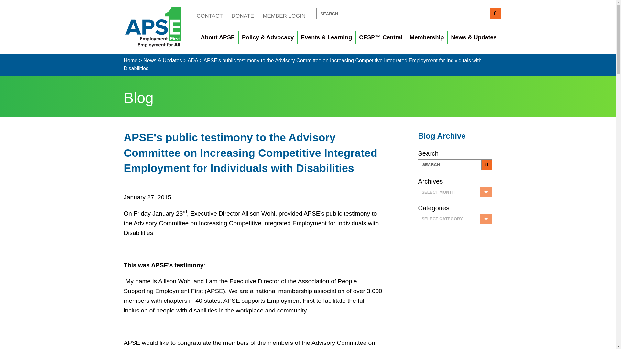  Describe the element at coordinates (243, 16) in the screenshot. I see `DONATE` at that location.